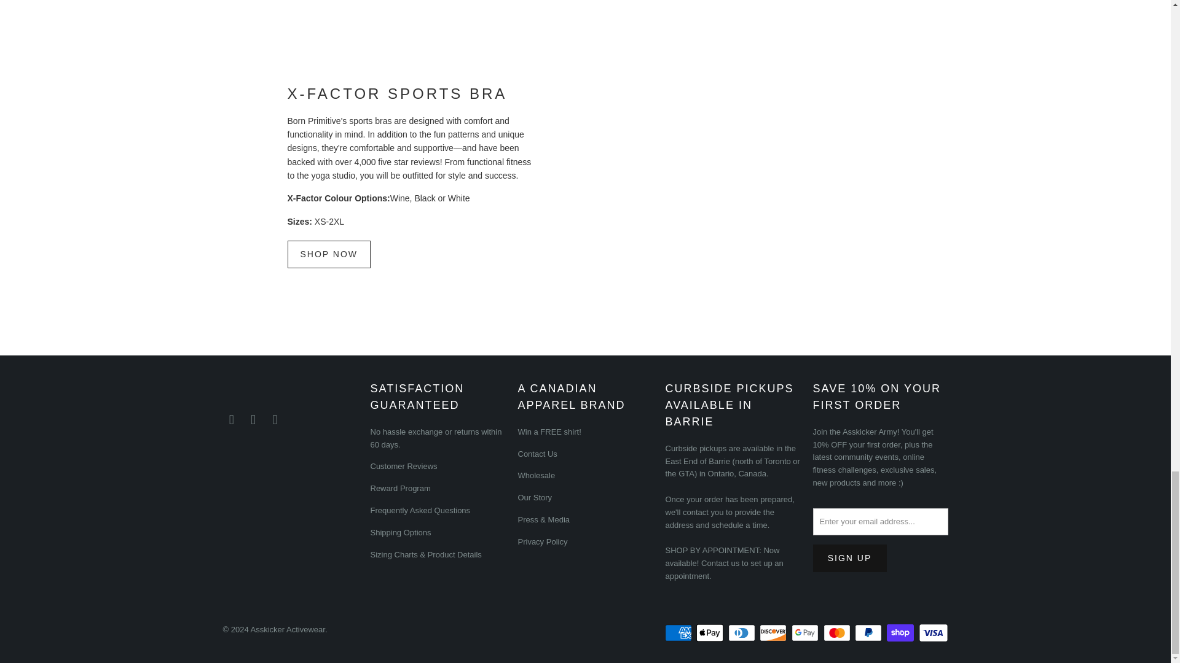  I want to click on Contact Us, so click(720, 563).